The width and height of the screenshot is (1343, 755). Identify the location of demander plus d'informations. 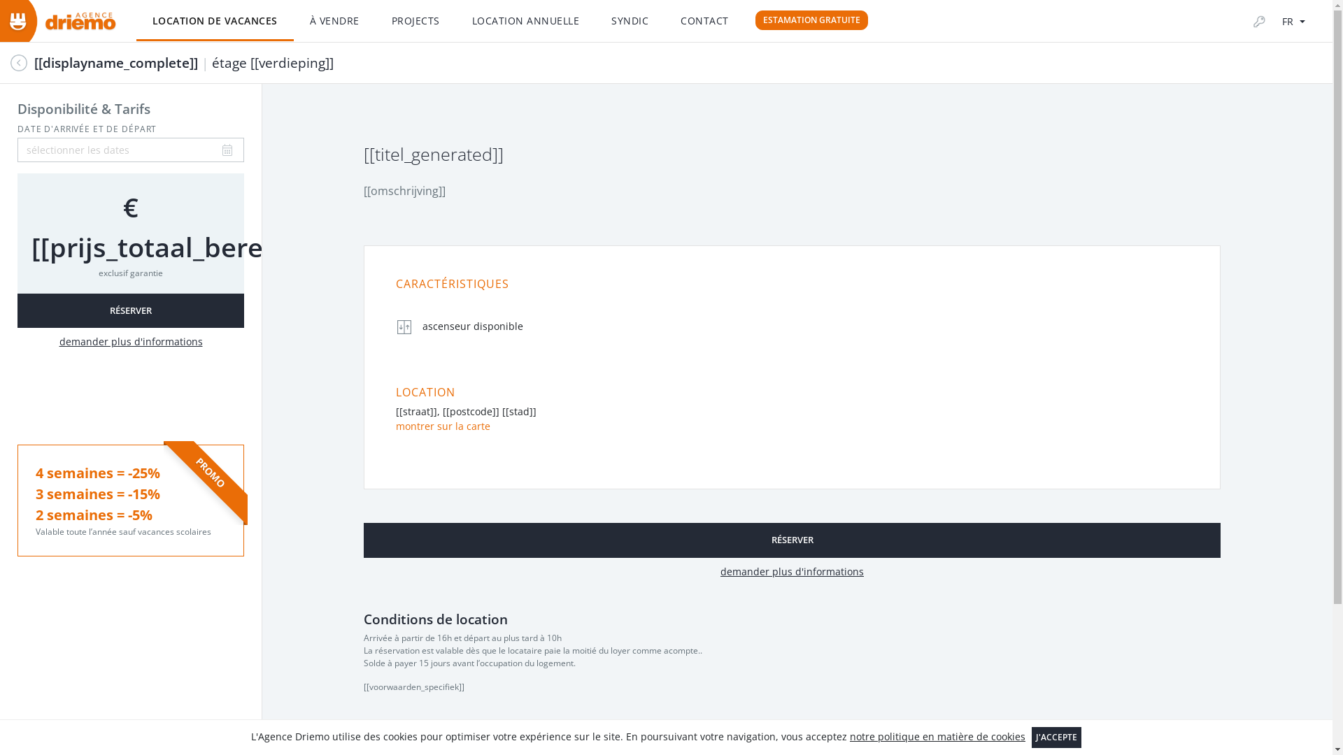
(131, 343).